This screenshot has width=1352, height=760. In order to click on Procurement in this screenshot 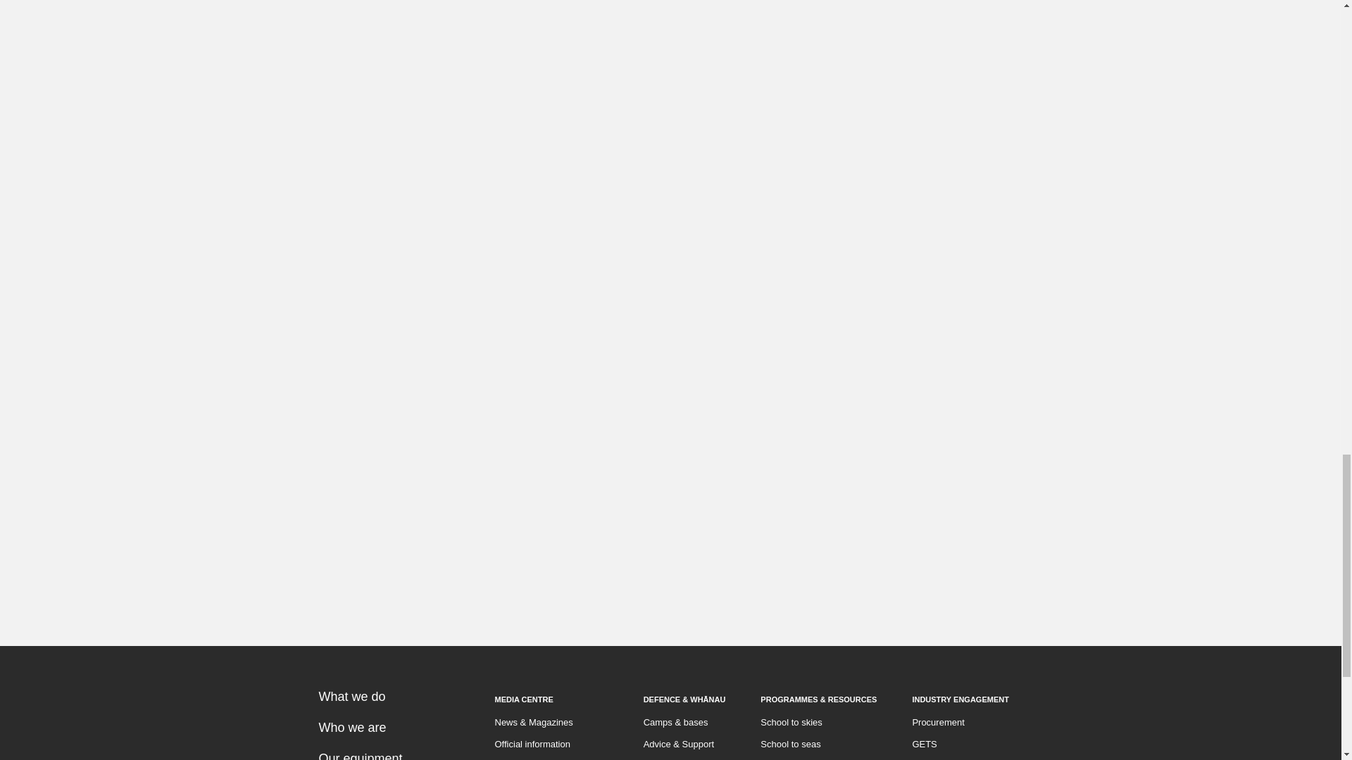, I will do `click(937, 721)`.